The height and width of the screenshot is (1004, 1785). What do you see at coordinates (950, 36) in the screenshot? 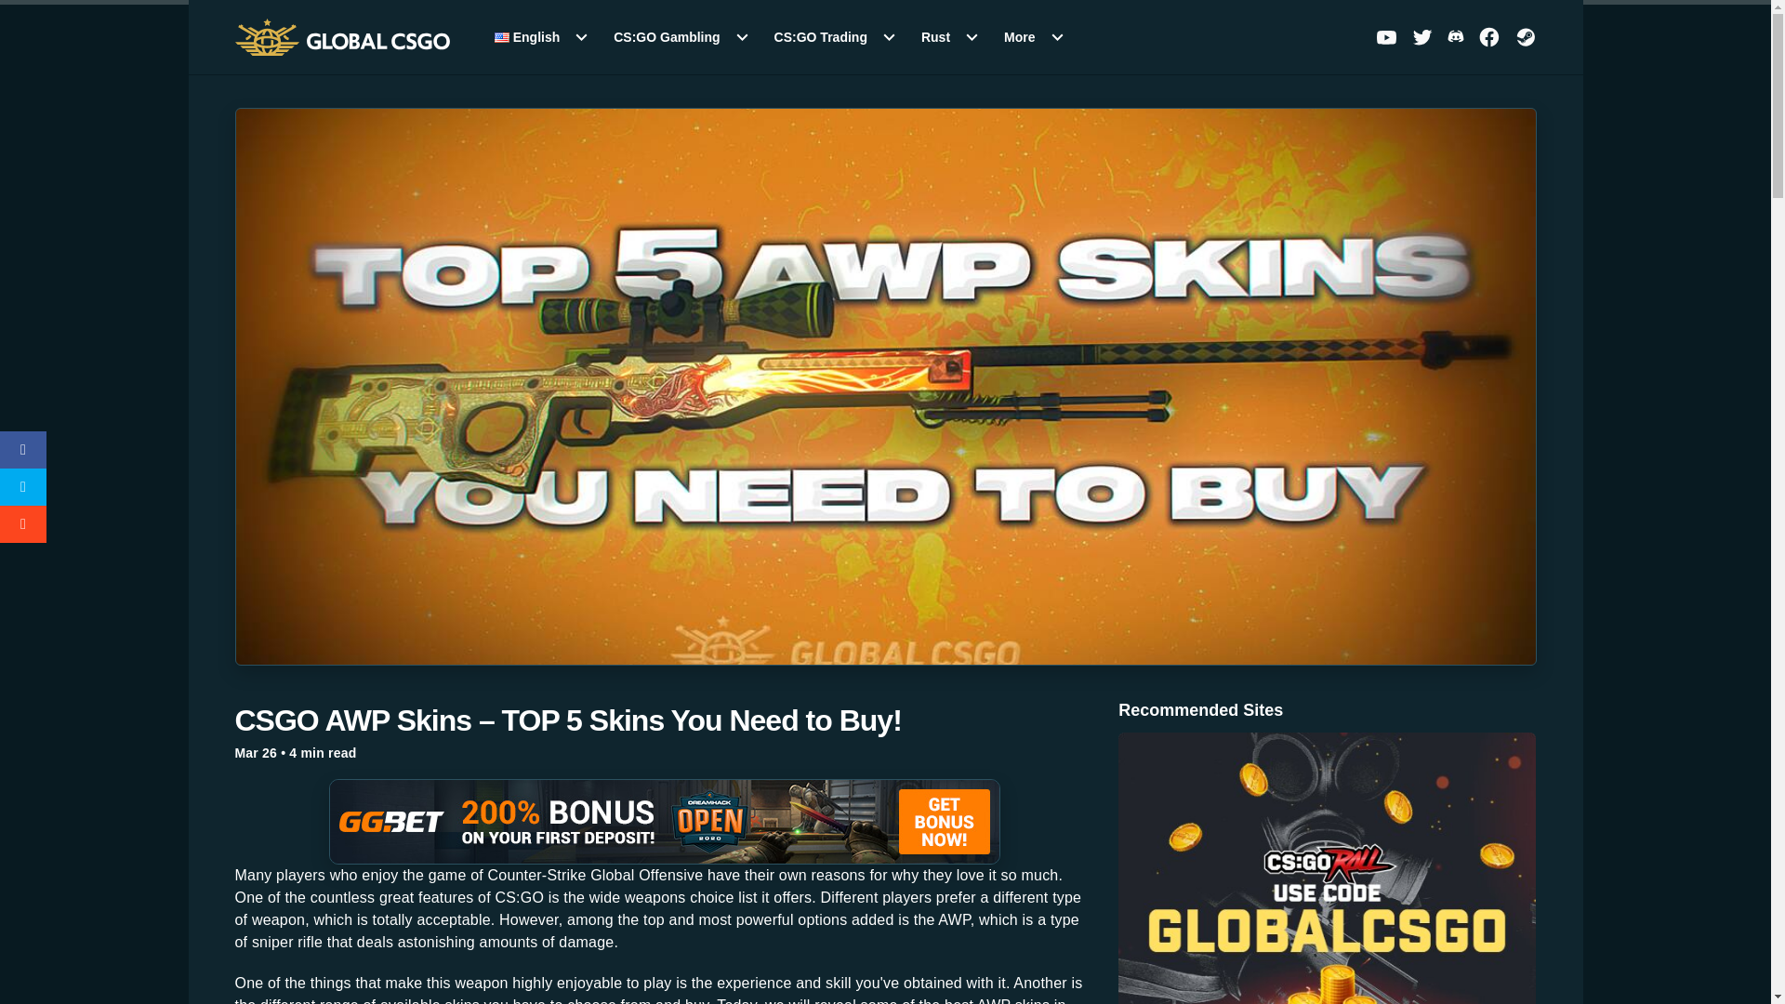
I see `Rust` at bounding box center [950, 36].